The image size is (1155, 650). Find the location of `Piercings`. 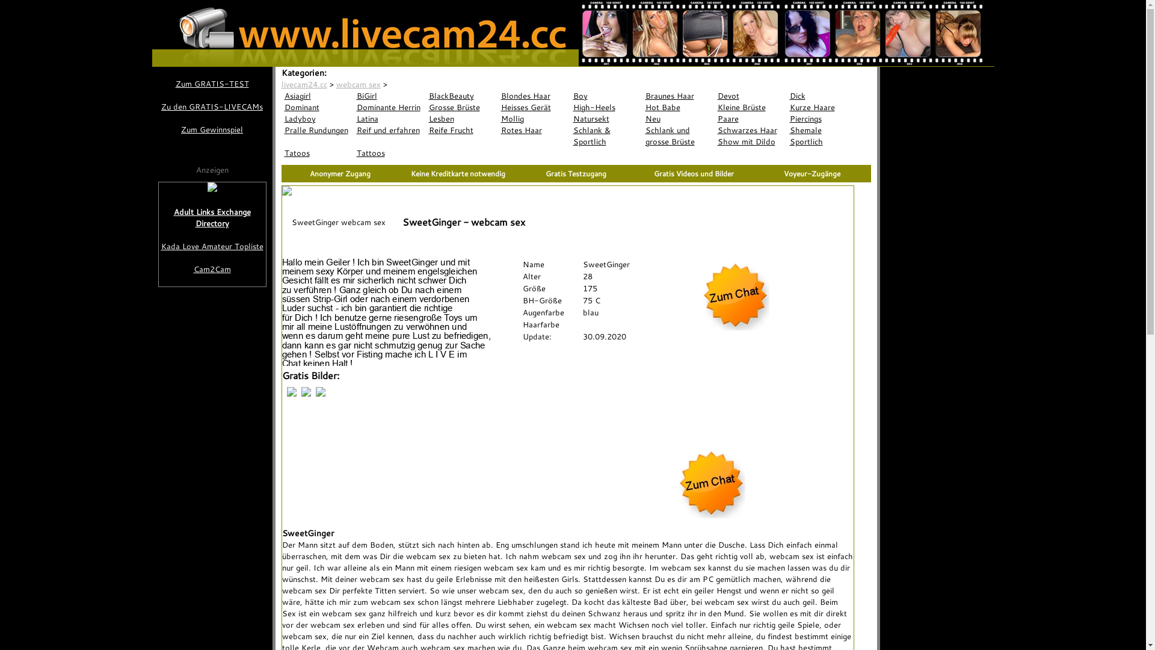

Piercings is located at coordinates (823, 119).